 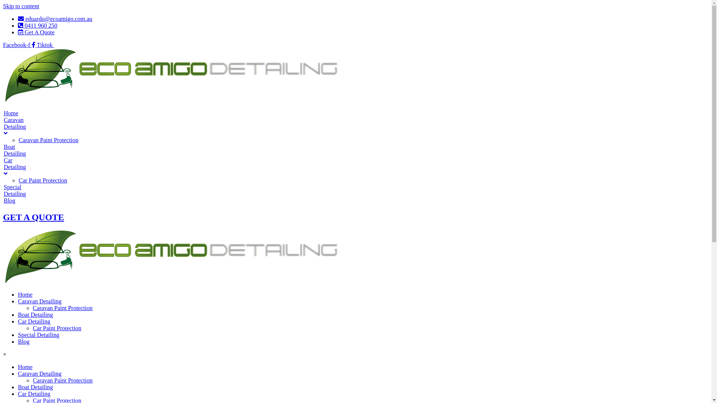 What do you see at coordinates (25, 295) in the screenshot?
I see `Home` at bounding box center [25, 295].